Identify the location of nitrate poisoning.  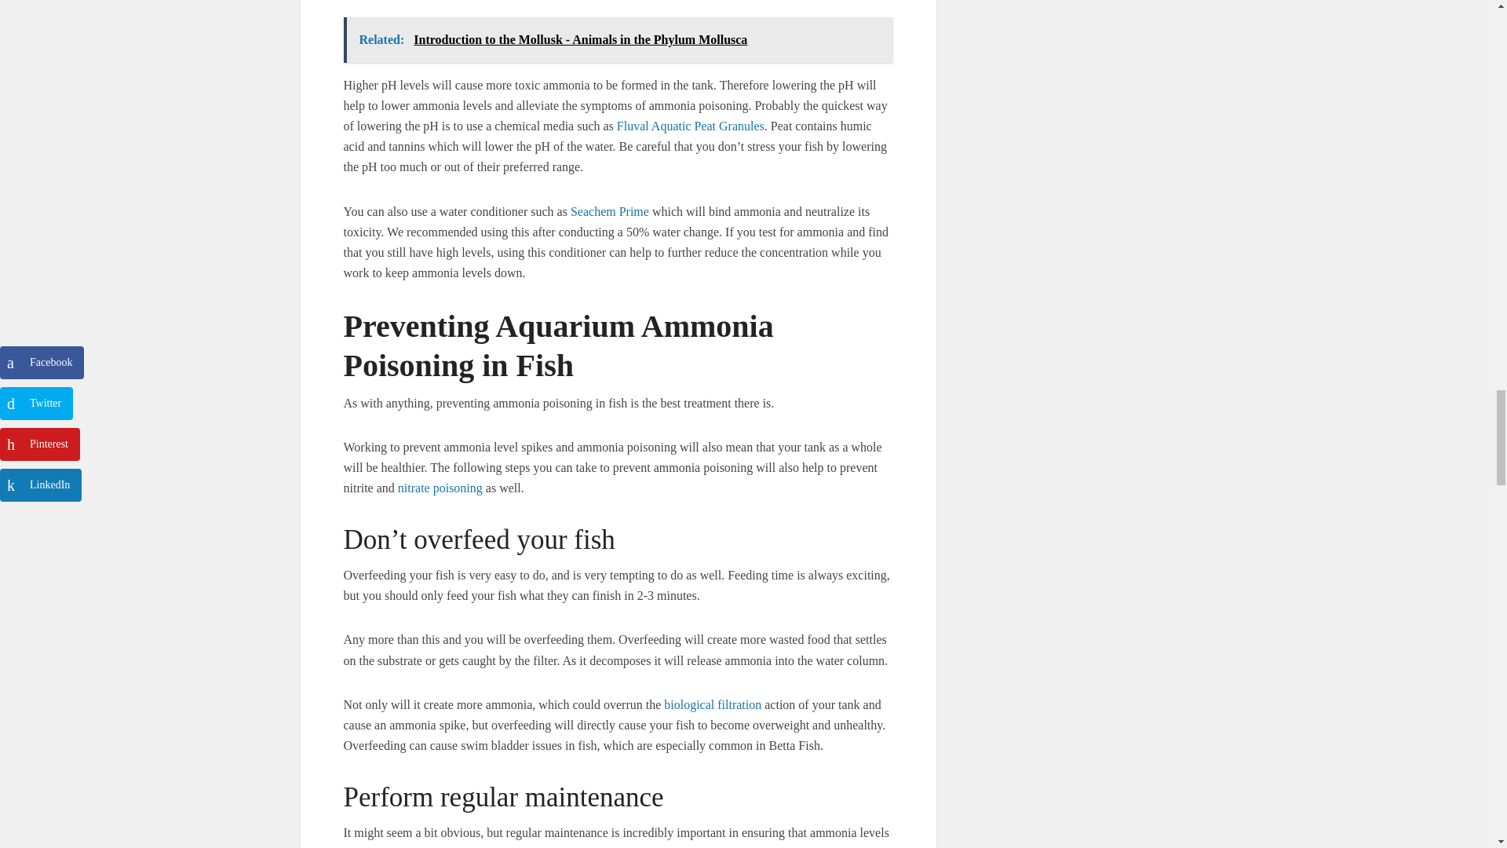
(440, 488).